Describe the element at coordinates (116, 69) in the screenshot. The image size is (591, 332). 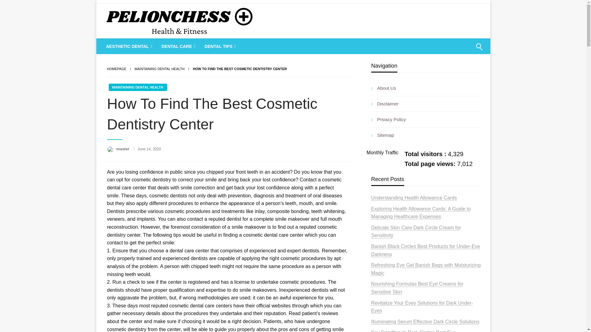
I see `HOMEPAGE` at that location.